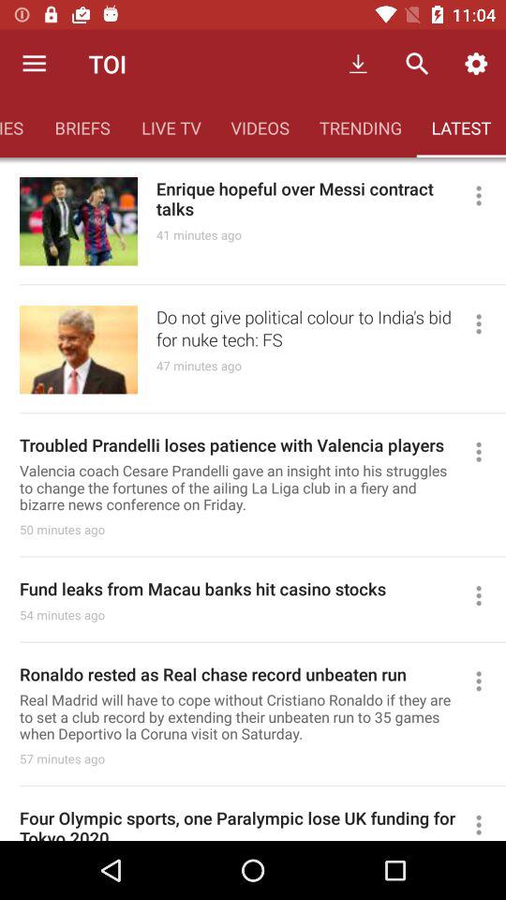 The width and height of the screenshot is (506, 900). Describe the element at coordinates (487, 595) in the screenshot. I see `toggle options` at that location.